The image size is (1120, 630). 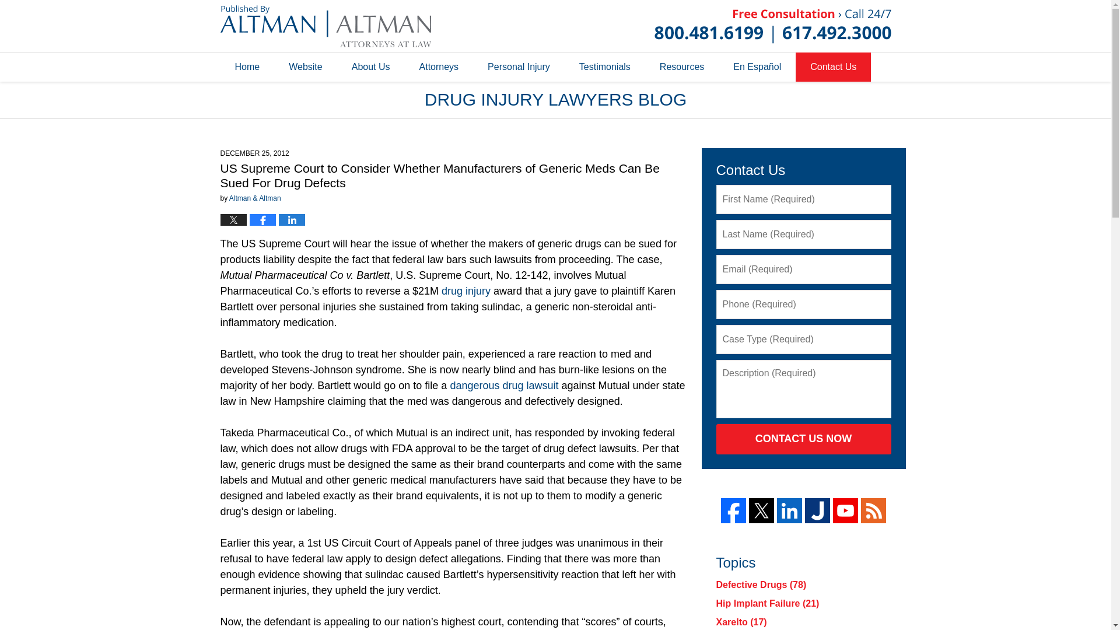 What do you see at coordinates (789, 511) in the screenshot?
I see `LinkedIn` at bounding box center [789, 511].